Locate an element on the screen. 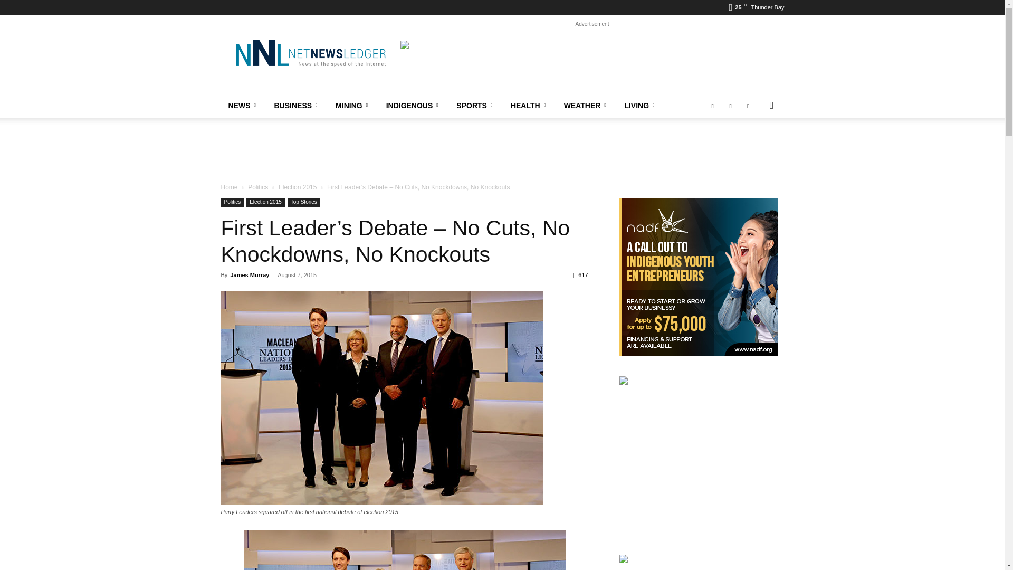 Image resolution: width=1013 pixels, height=570 pixels. tbaytel is located at coordinates (592, 64).